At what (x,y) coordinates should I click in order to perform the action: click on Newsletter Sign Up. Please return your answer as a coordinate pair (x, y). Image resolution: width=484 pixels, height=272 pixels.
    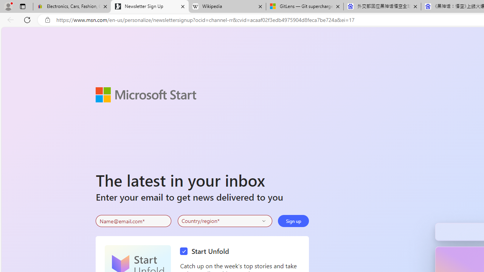
    Looking at the image, I should click on (150, 7).